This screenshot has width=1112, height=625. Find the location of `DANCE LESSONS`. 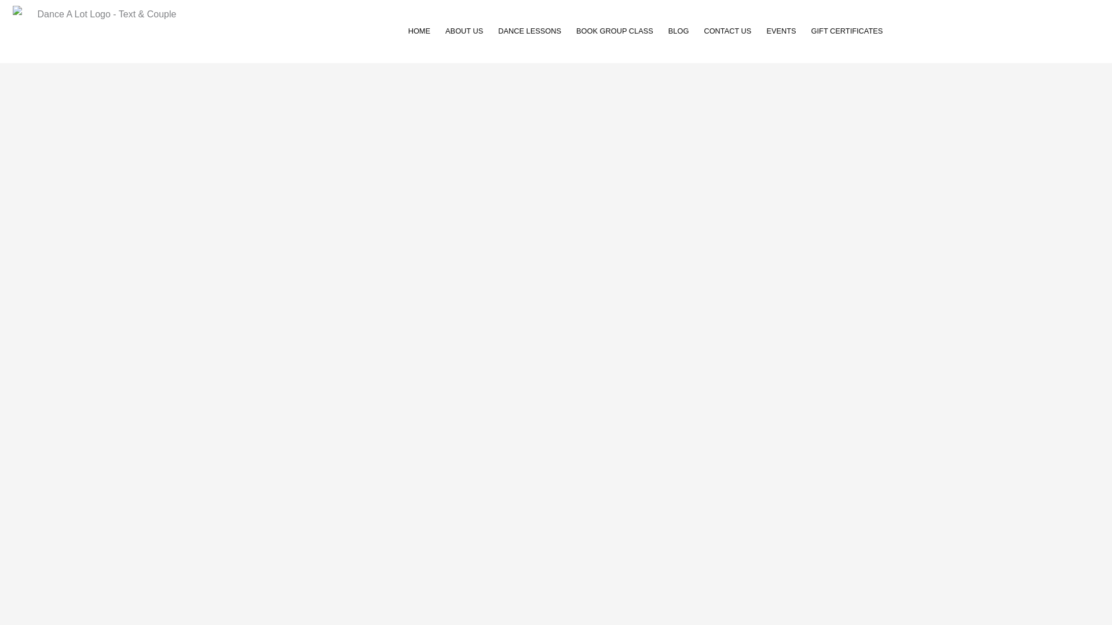

DANCE LESSONS is located at coordinates (529, 31).